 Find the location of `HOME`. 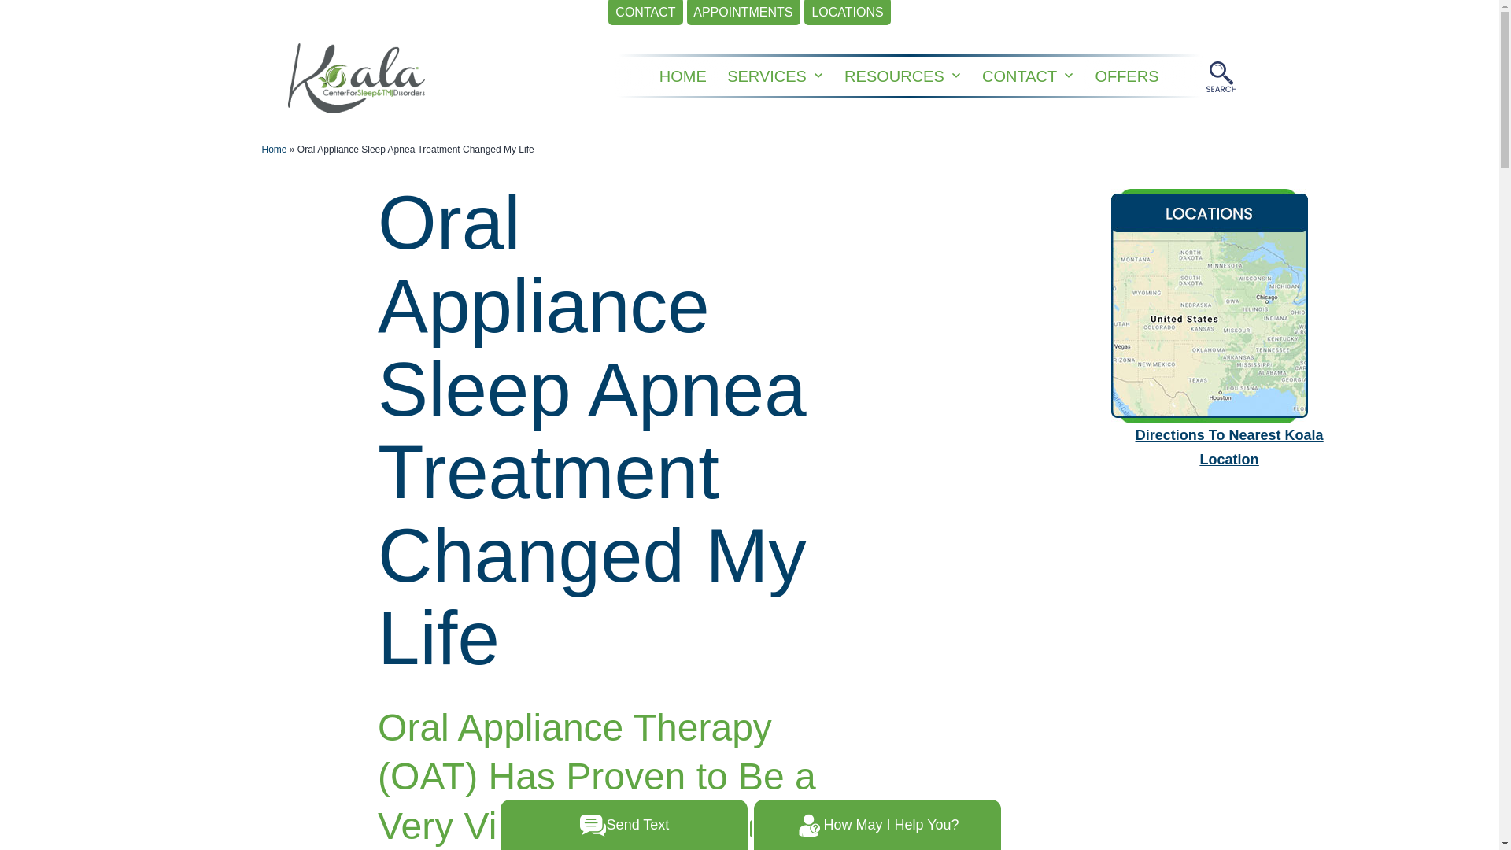

HOME is located at coordinates (683, 76).